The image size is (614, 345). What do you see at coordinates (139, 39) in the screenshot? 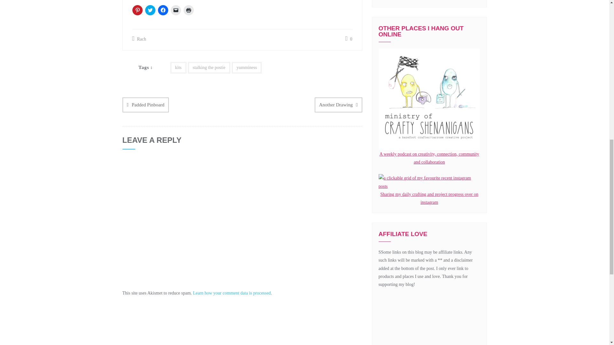
I see `Rach` at bounding box center [139, 39].